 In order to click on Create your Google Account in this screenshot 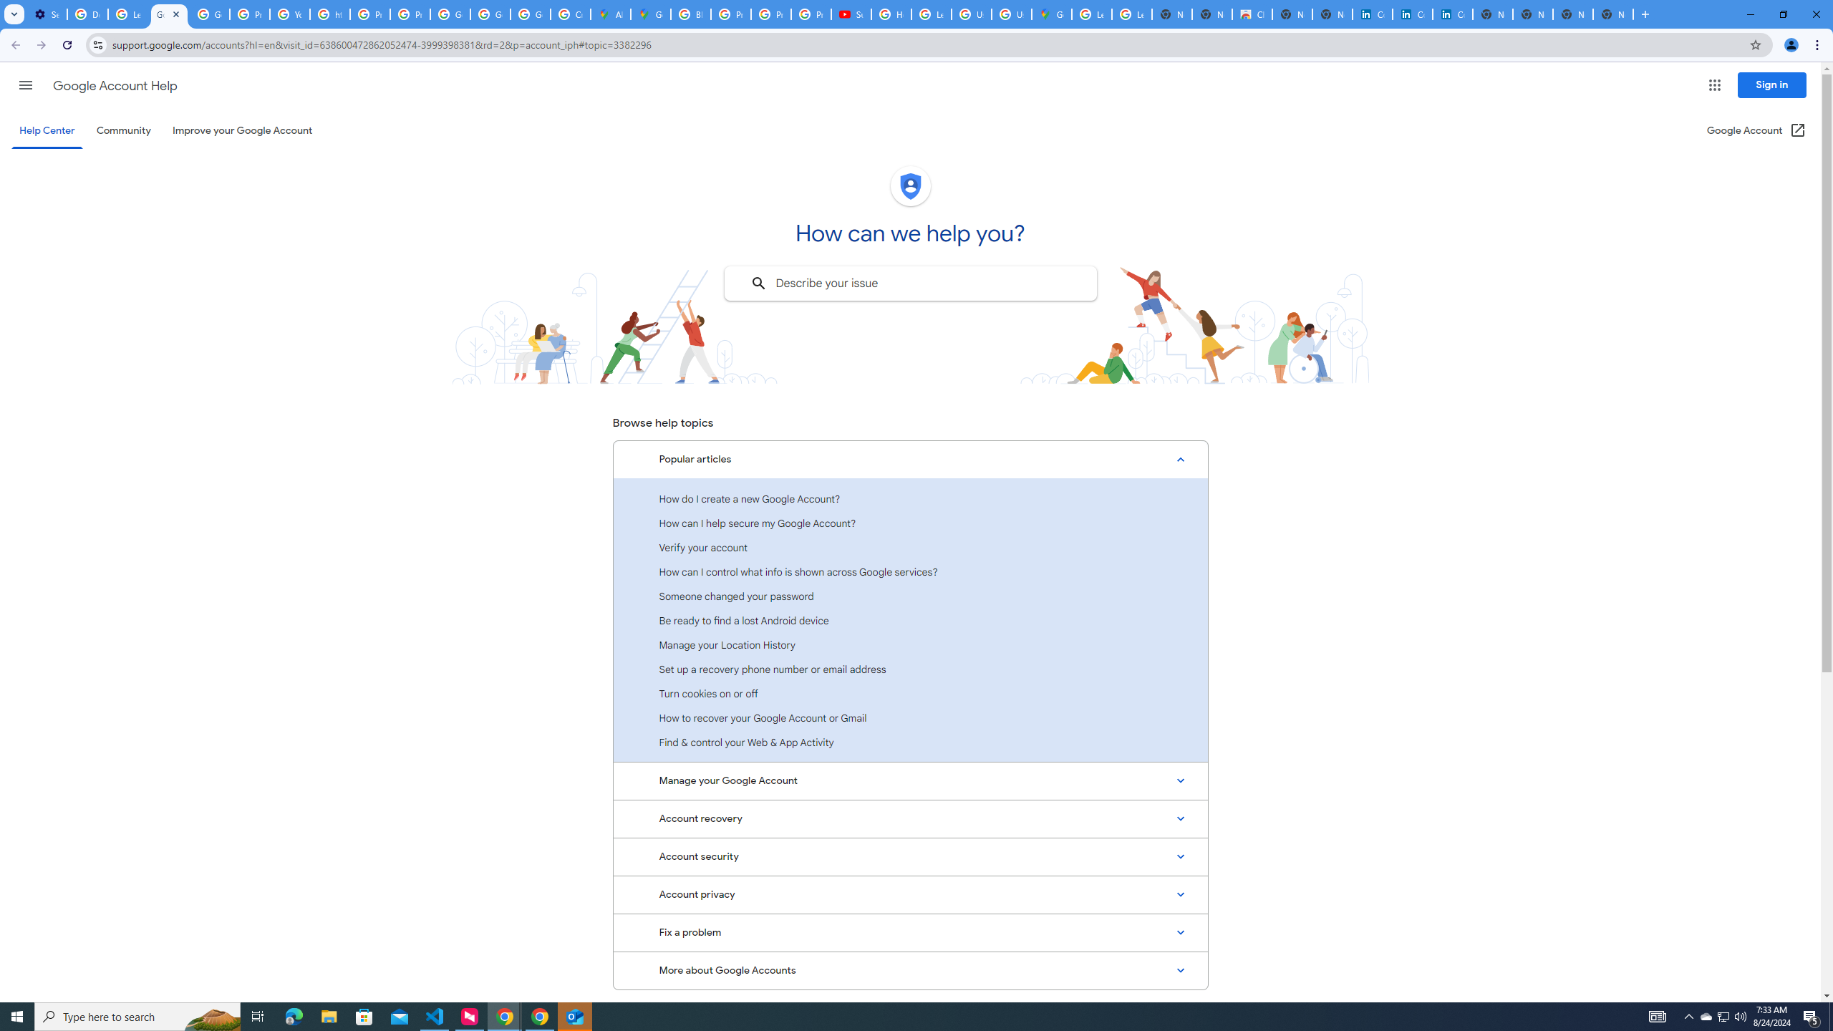, I will do `click(571, 14)`.